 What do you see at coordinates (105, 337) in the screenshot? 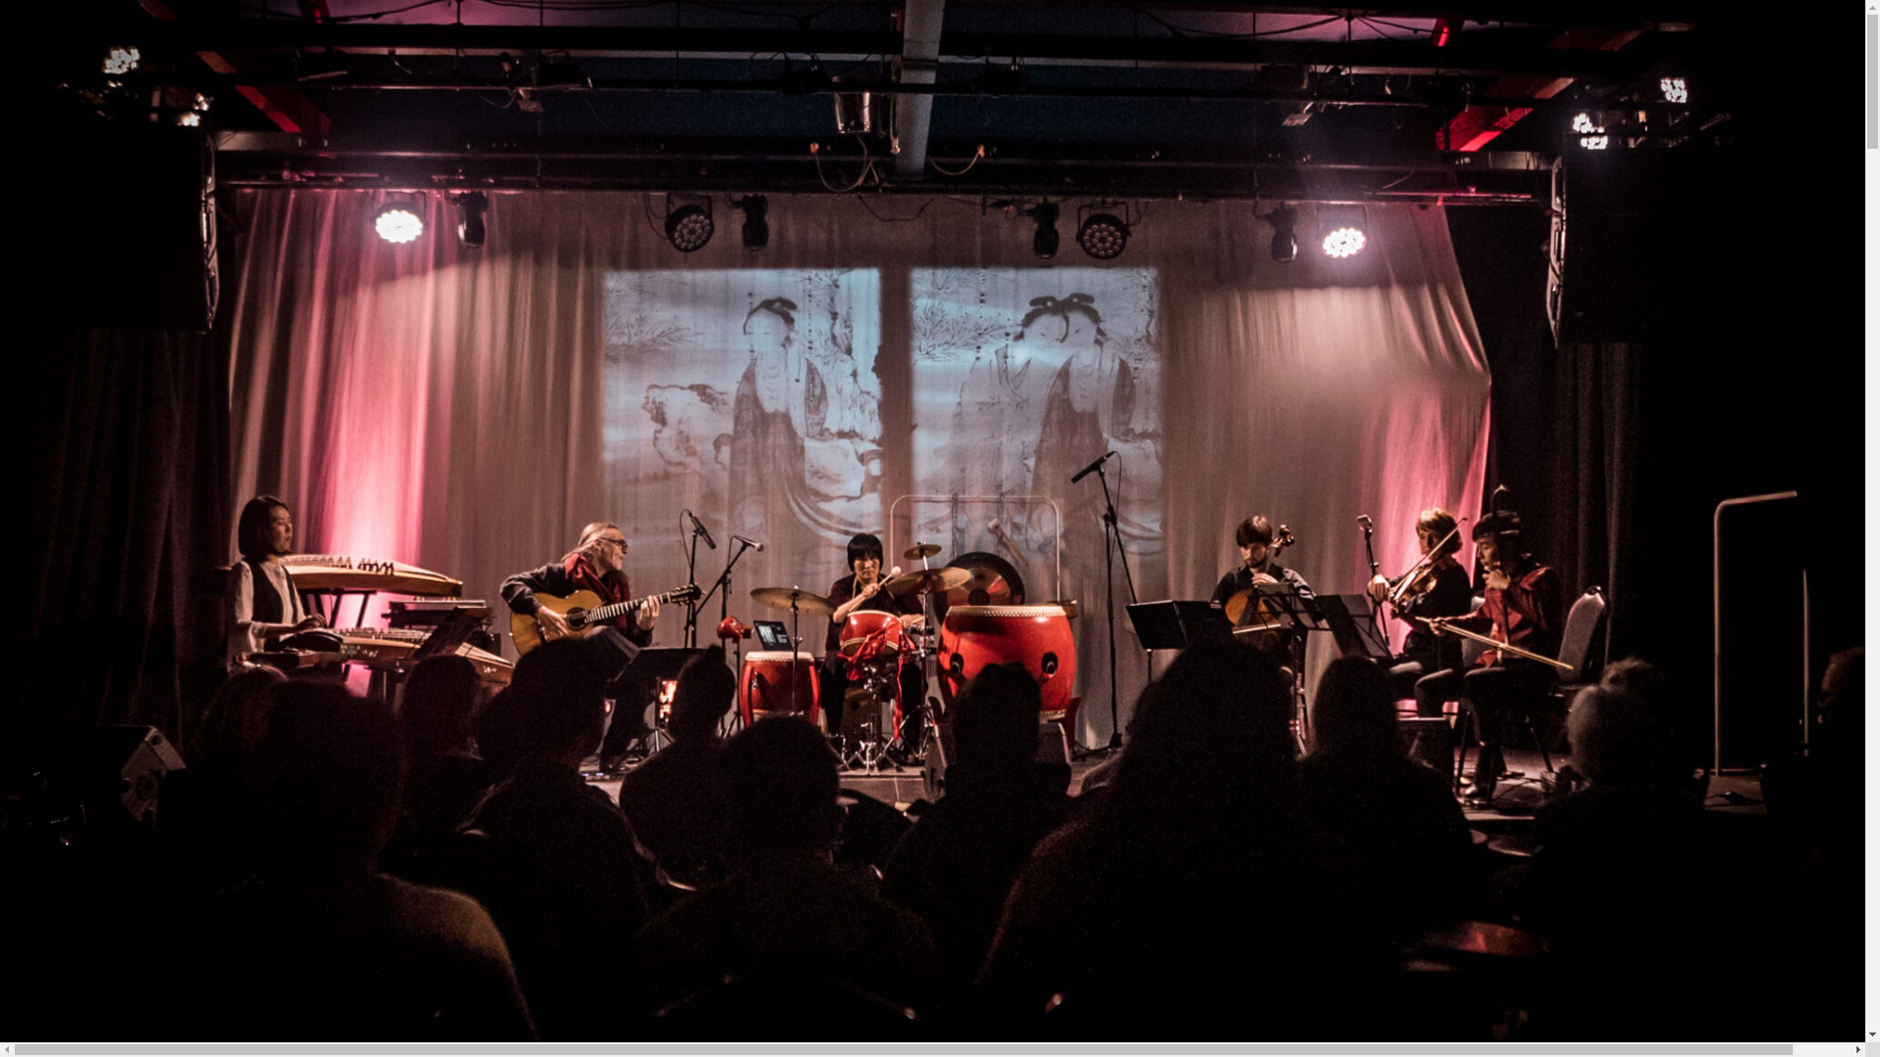
I see `Interplay` at bounding box center [105, 337].